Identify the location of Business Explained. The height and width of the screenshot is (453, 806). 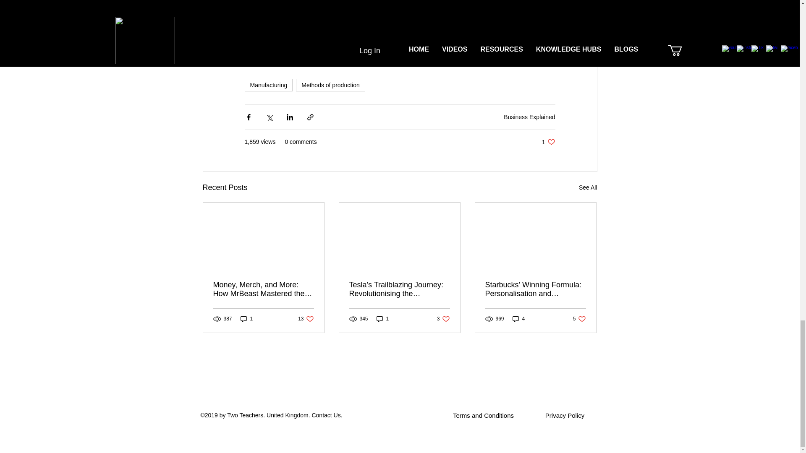
(529, 117).